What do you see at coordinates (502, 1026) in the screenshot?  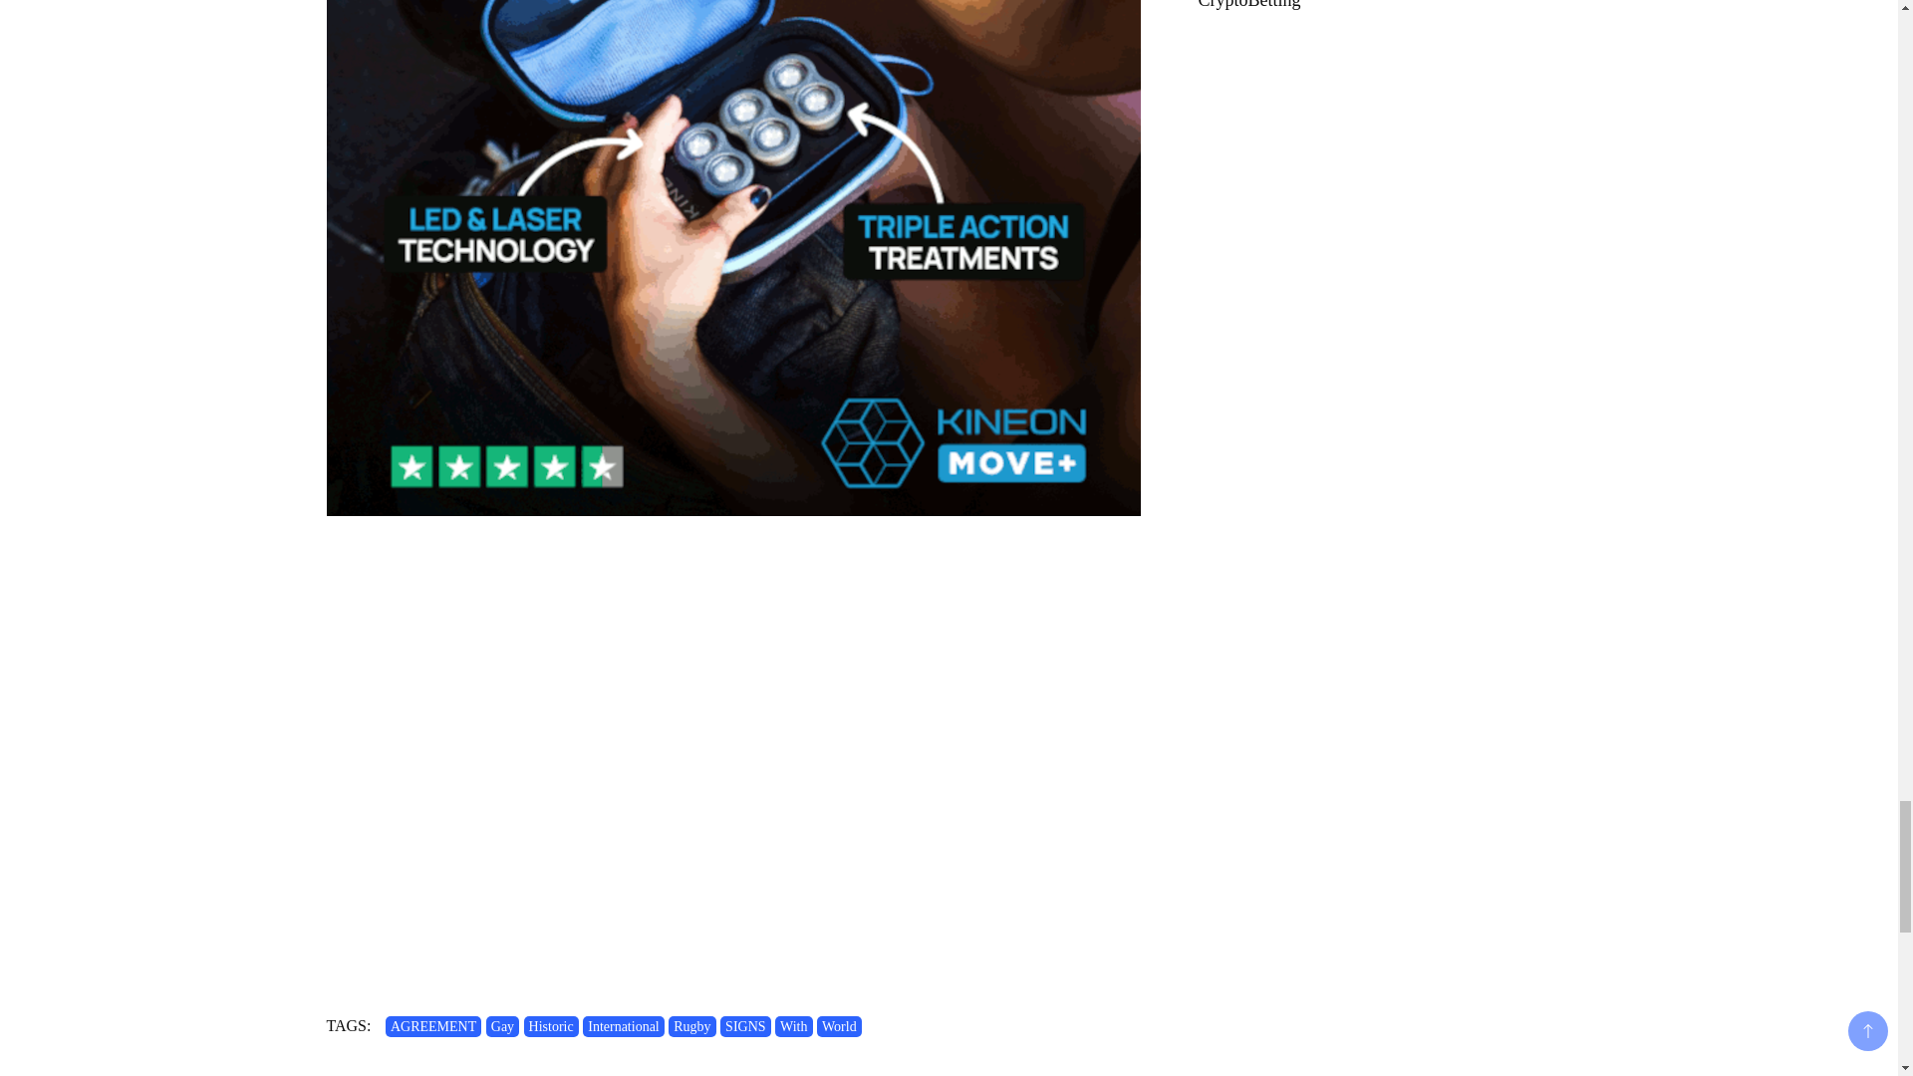 I see `Gay` at bounding box center [502, 1026].